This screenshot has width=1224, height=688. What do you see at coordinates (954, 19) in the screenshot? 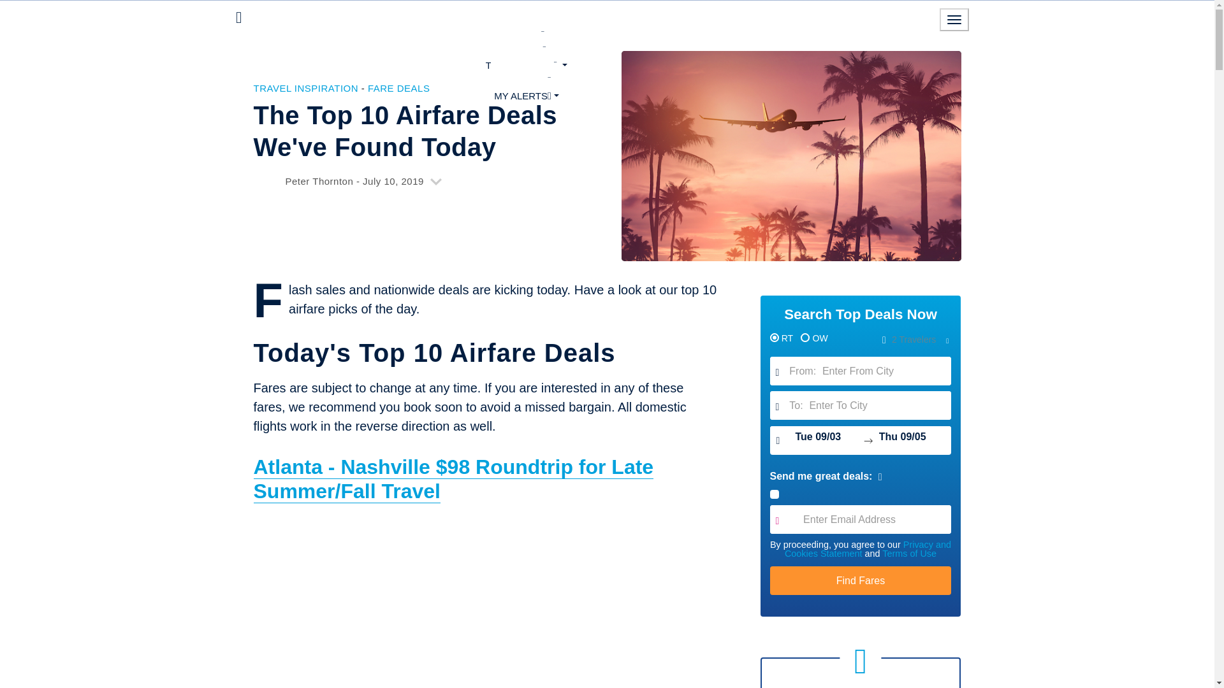
I see `Toggle navigation` at bounding box center [954, 19].